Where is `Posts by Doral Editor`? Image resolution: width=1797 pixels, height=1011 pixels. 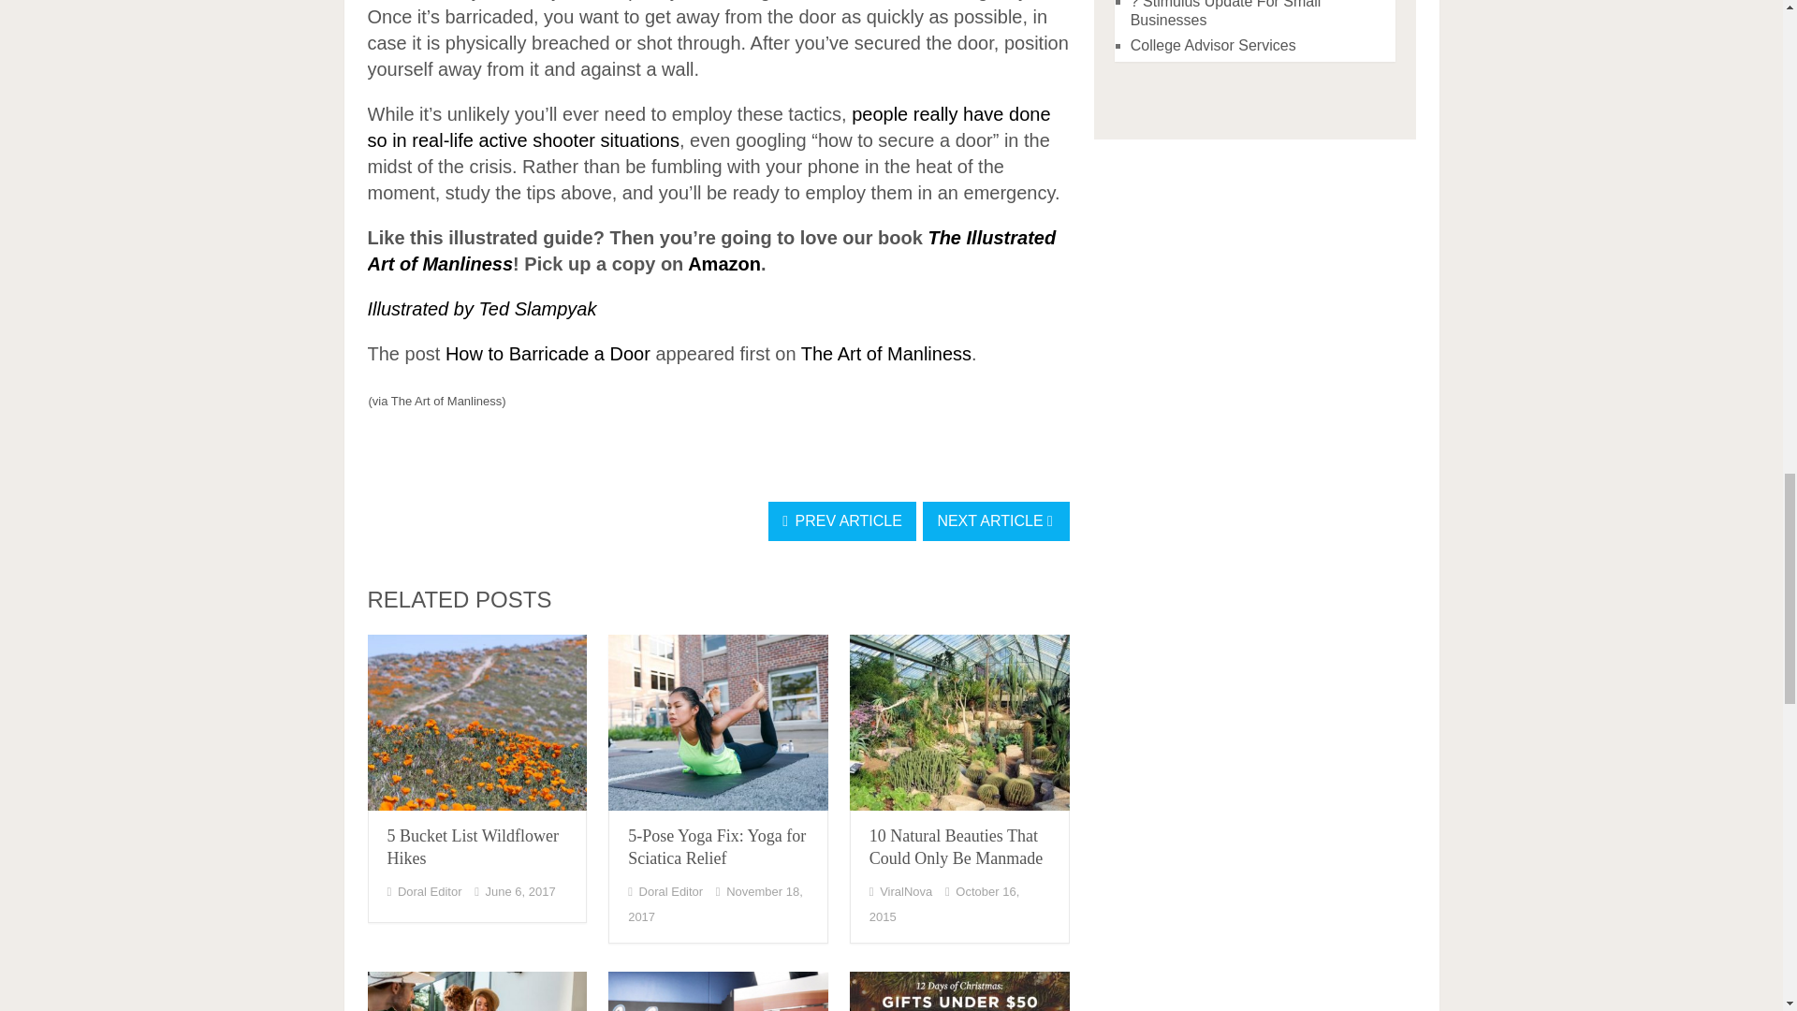
Posts by Doral Editor is located at coordinates (429, 891).